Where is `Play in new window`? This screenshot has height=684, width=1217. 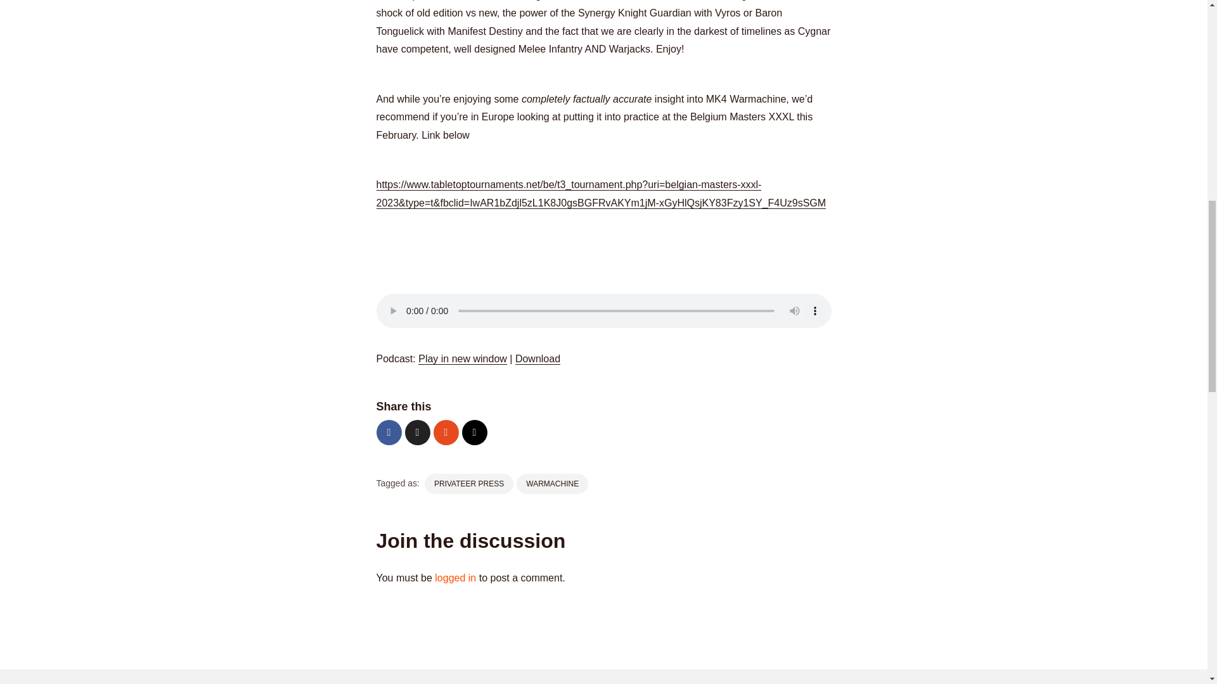
Play in new window is located at coordinates (463, 358).